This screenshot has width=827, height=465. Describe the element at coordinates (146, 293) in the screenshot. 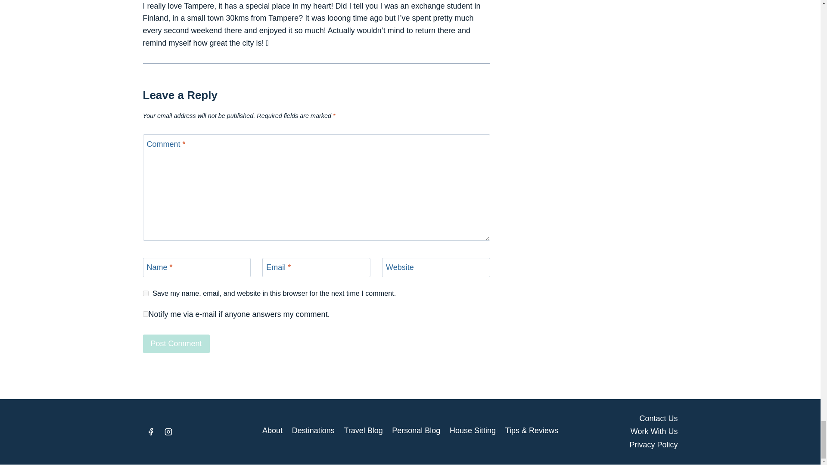

I see `yes` at that location.